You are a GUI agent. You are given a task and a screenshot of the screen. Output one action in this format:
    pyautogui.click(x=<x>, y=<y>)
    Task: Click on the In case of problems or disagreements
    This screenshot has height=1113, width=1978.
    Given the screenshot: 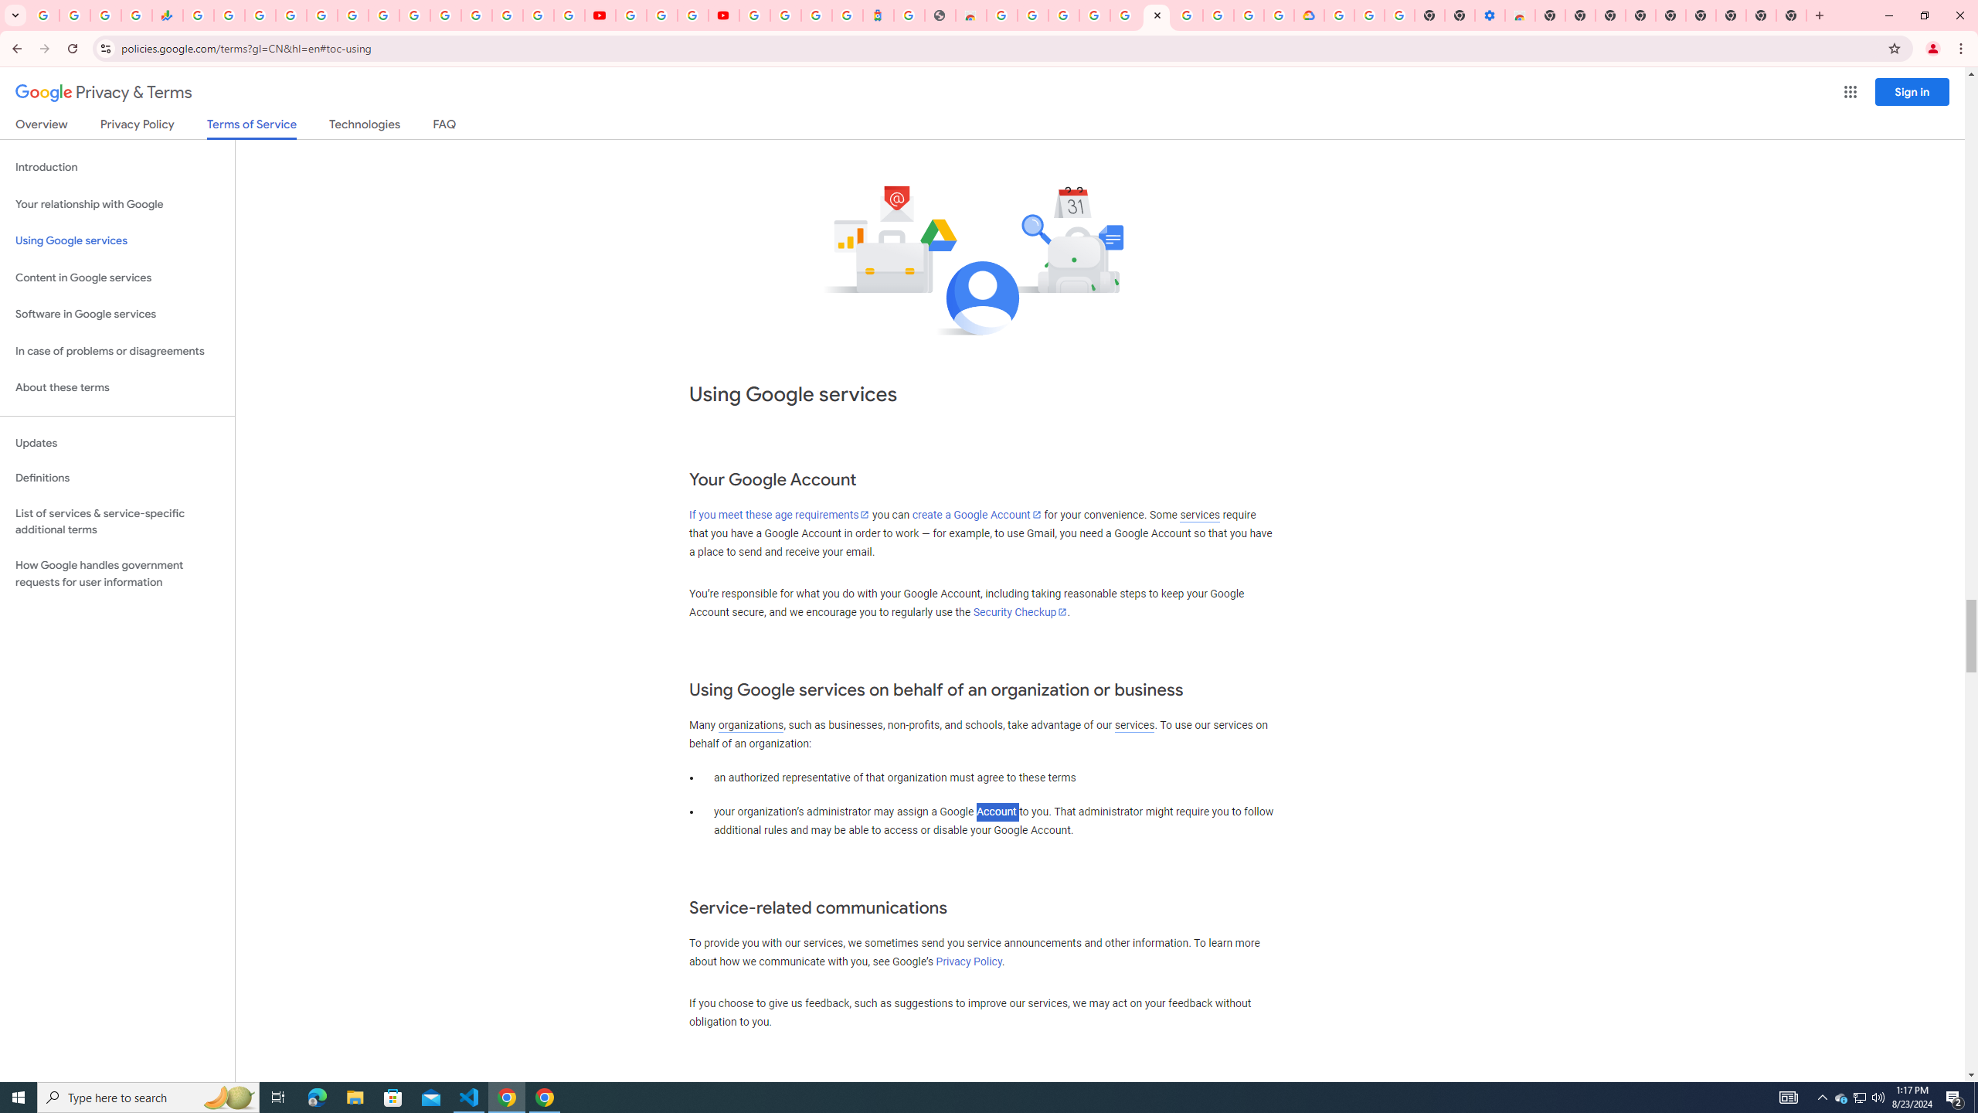 What is the action you would take?
    pyautogui.click(x=117, y=351)
    